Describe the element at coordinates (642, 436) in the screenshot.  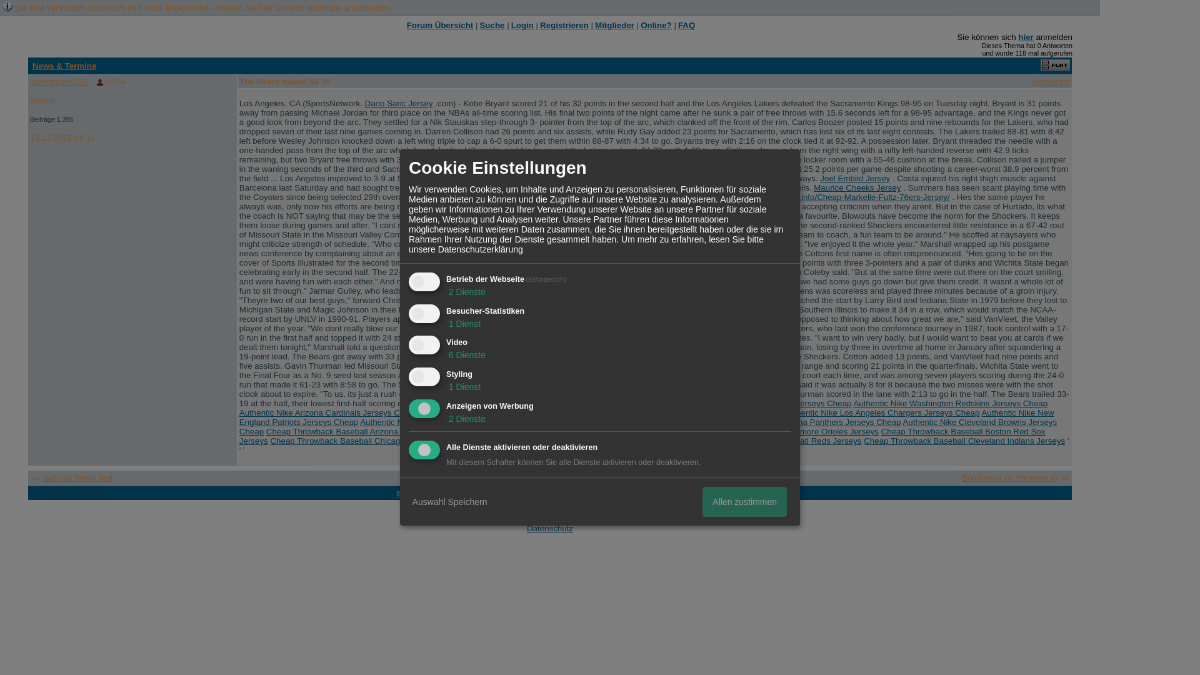
I see `Cheap Throwback Baseball Boston Red Sox Jerseys` at that location.